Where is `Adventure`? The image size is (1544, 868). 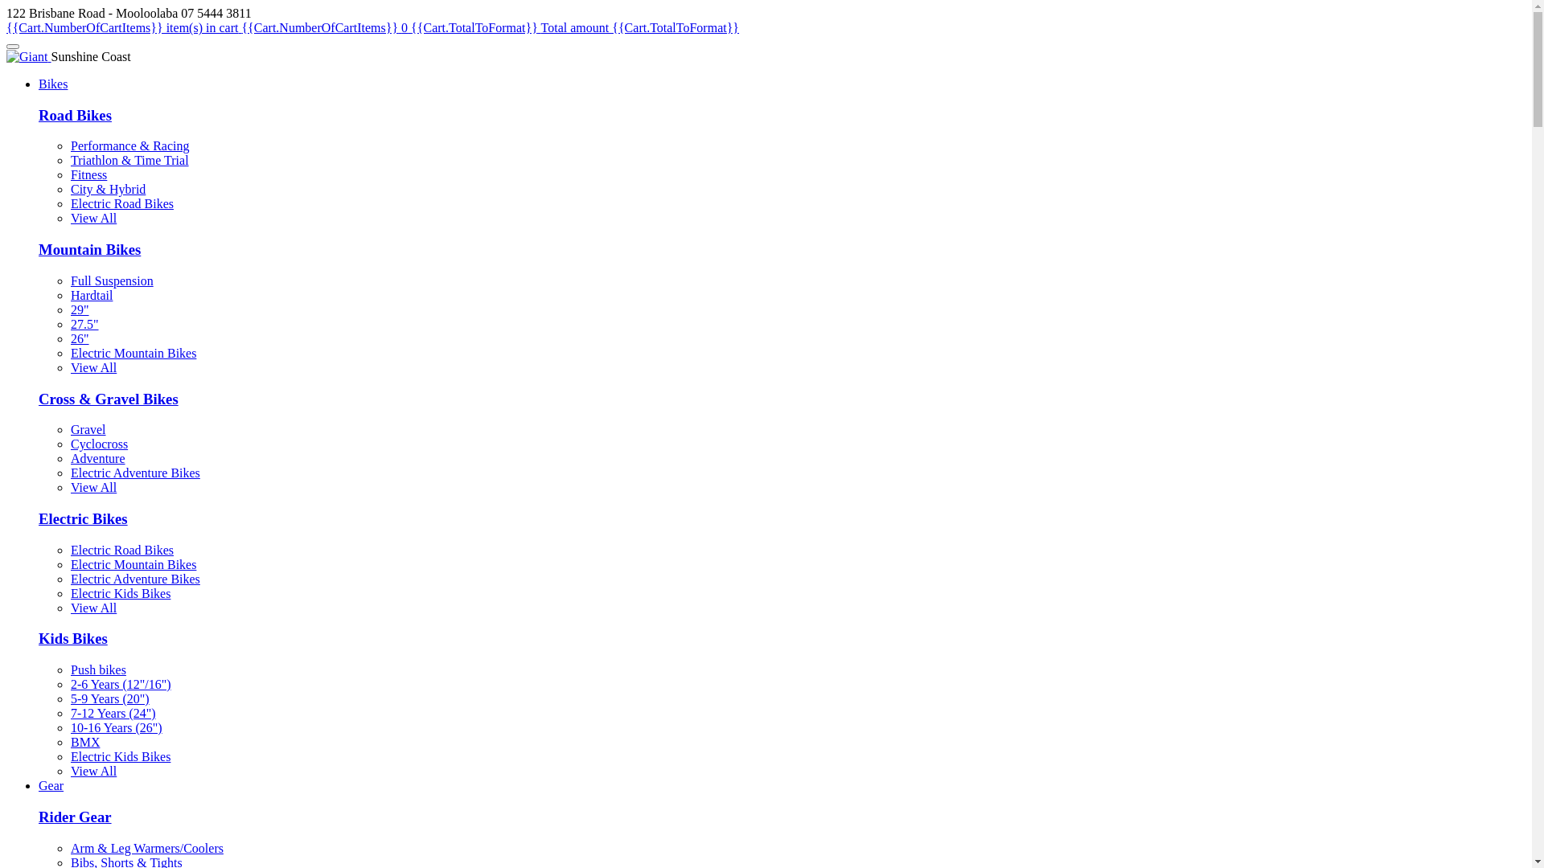
Adventure is located at coordinates (98, 458).